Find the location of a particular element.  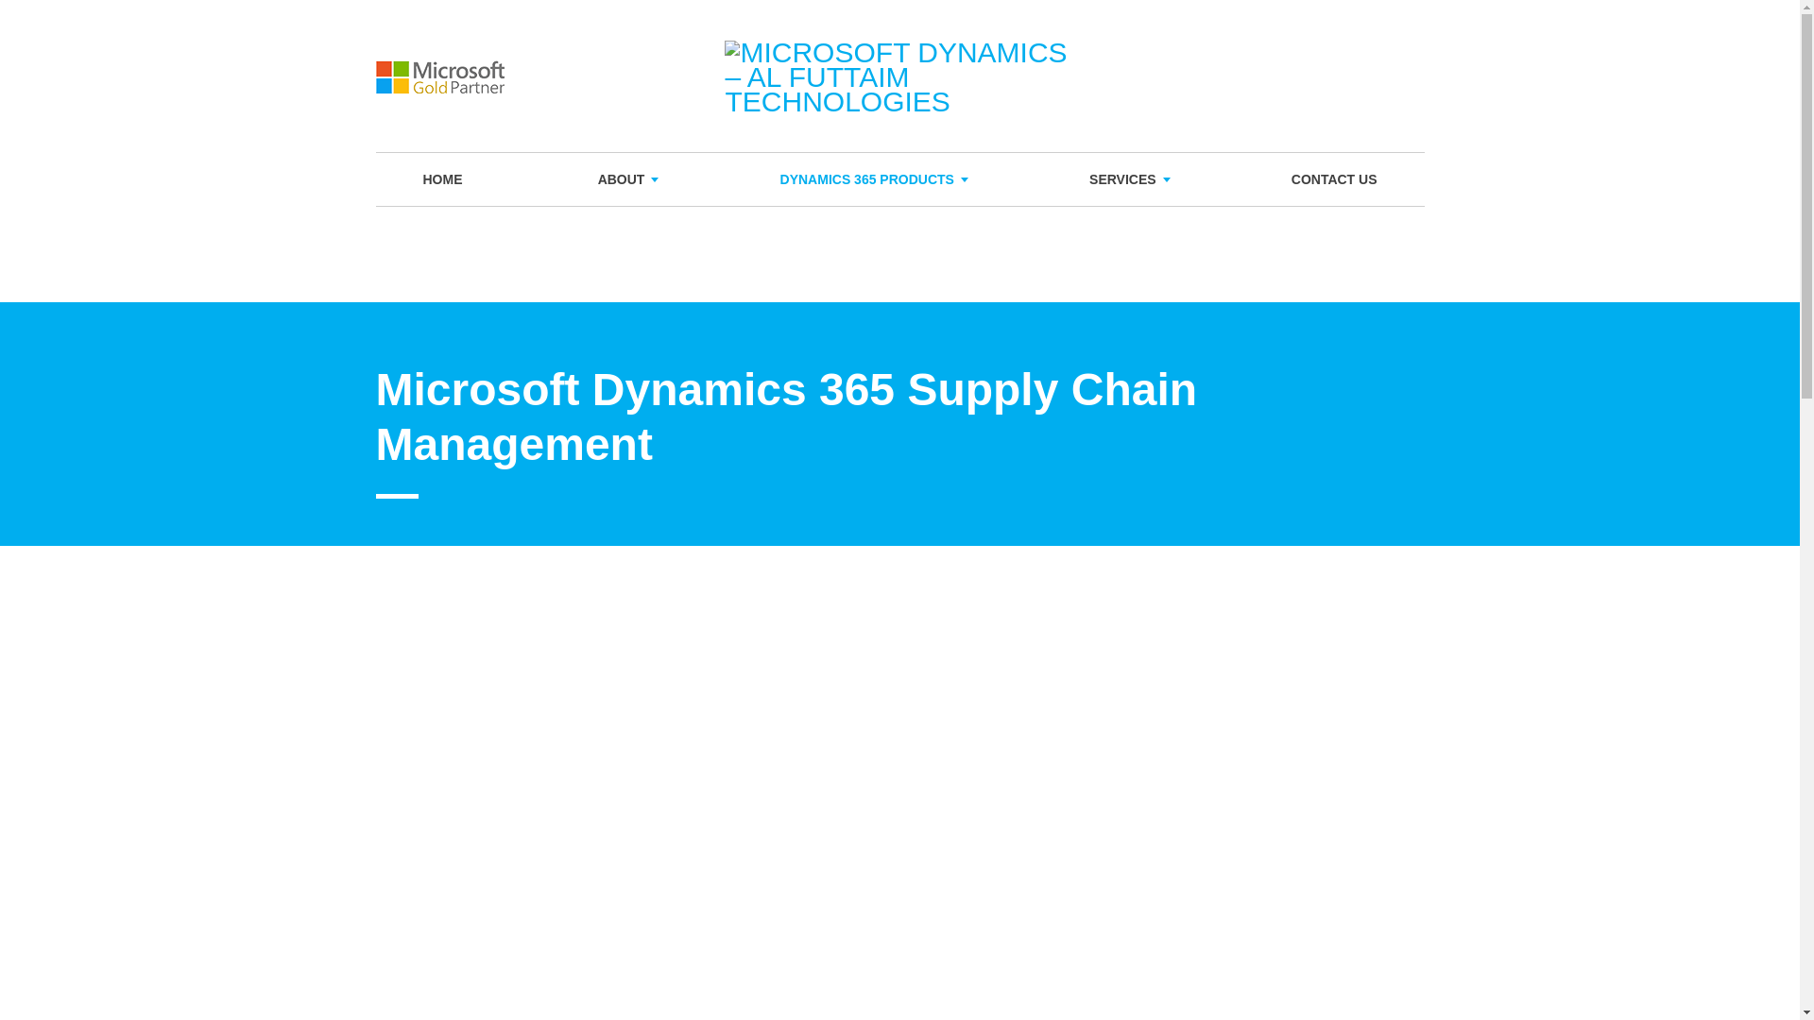

SERVICES is located at coordinates (1122, 179).